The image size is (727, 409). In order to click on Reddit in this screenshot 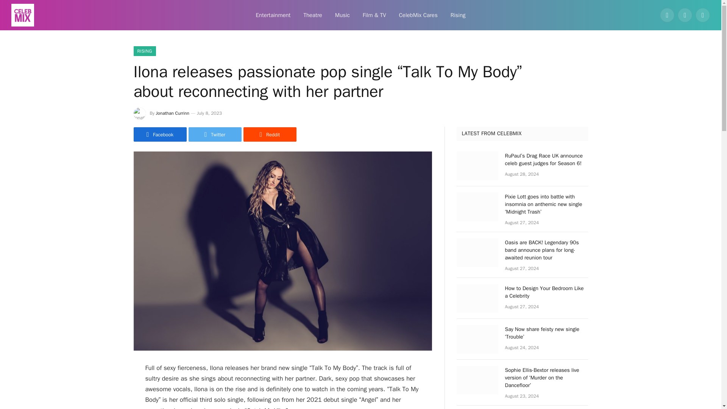, I will do `click(269, 134)`.